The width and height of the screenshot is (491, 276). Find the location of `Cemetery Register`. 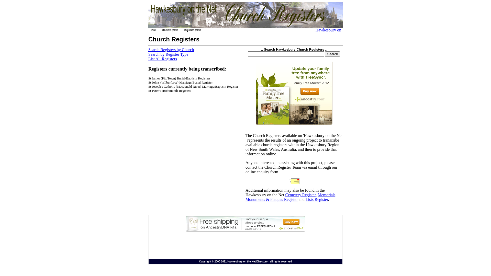

Cemetery Register is located at coordinates (301, 195).